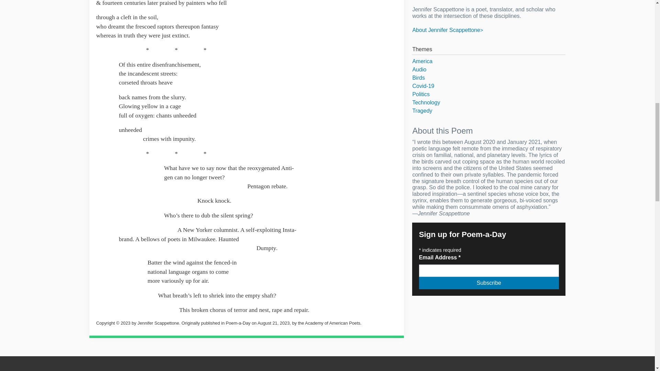  Describe the element at coordinates (489, 61) in the screenshot. I see `America` at that location.